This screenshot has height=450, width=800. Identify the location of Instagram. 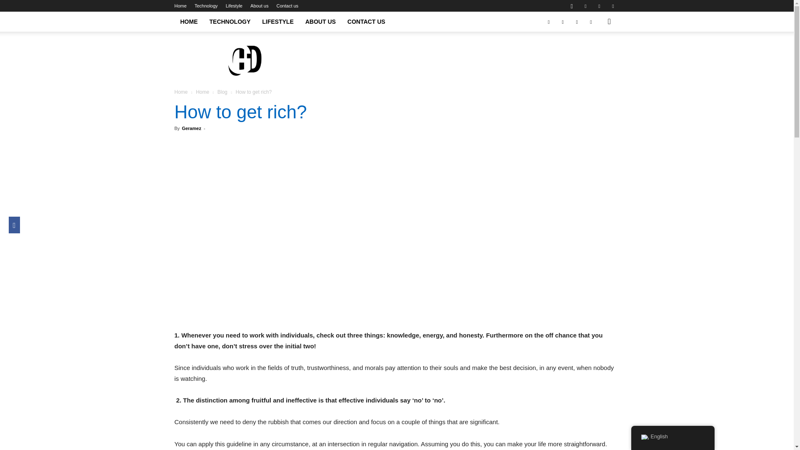
(572, 6).